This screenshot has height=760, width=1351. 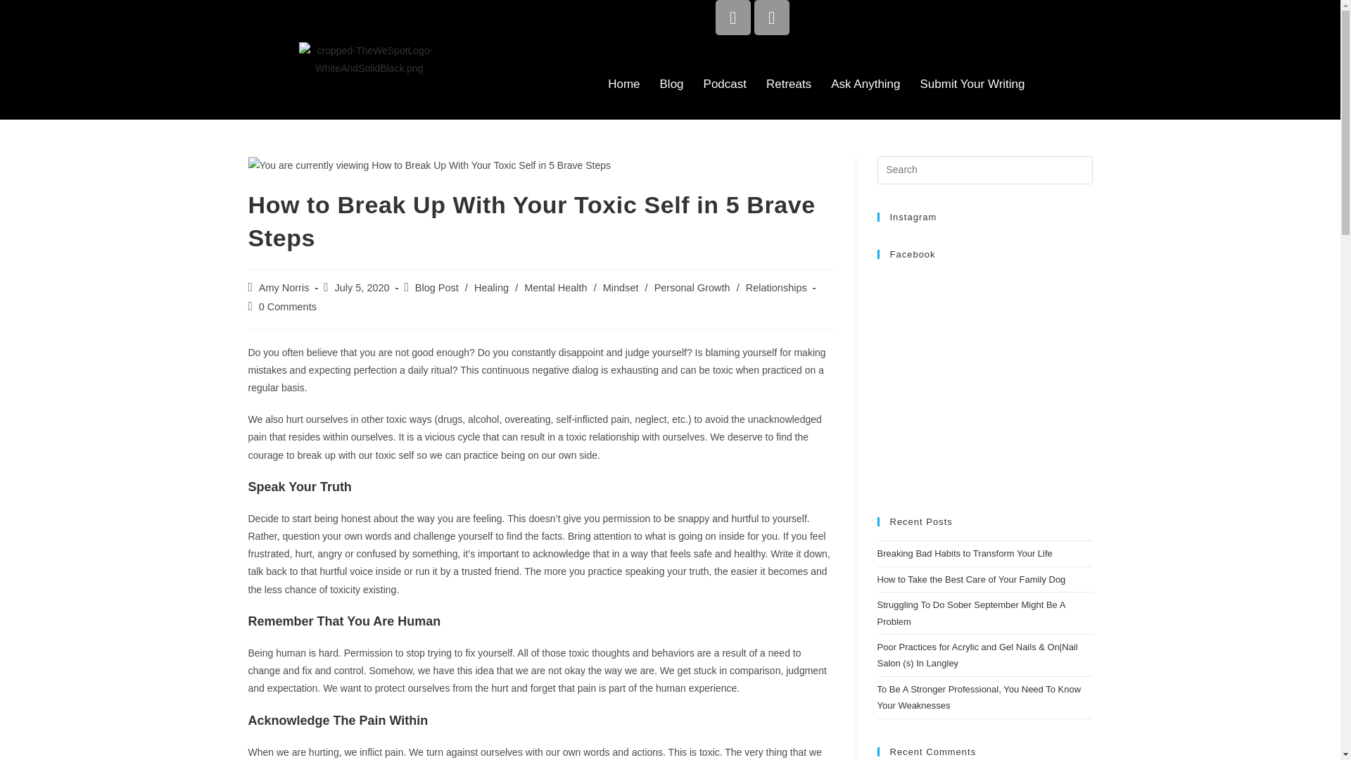 I want to click on Mental Health, so click(x=554, y=287).